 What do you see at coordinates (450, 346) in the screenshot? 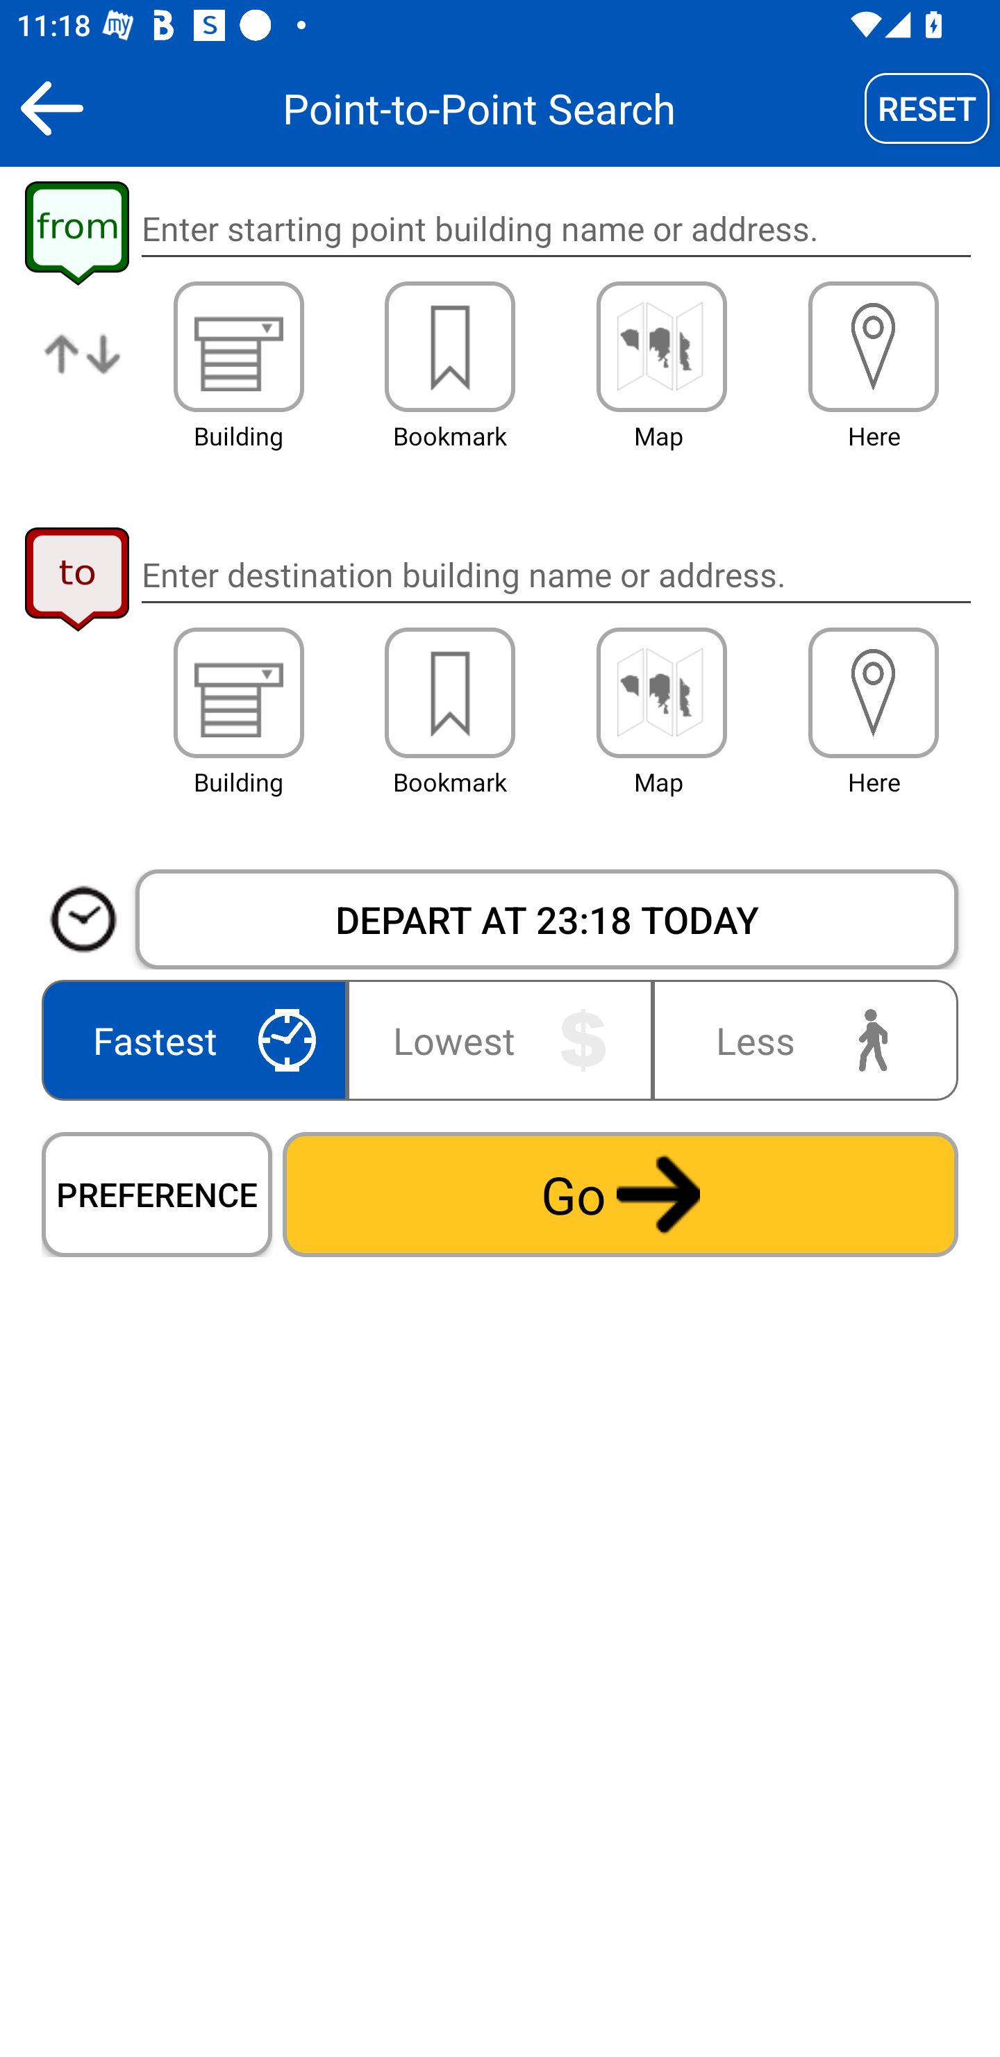
I see `Bookmarks` at bounding box center [450, 346].